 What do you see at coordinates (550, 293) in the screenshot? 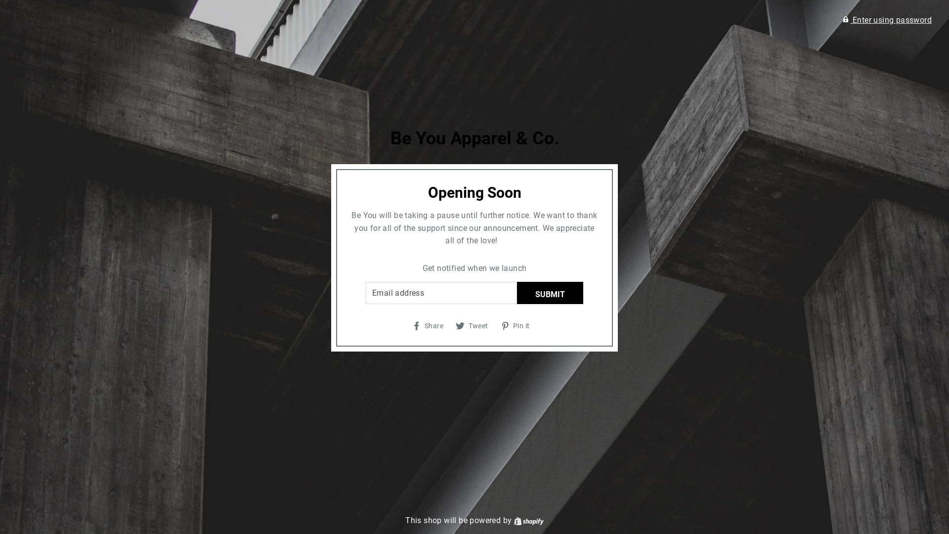
I see `SUBMIT` at bounding box center [550, 293].